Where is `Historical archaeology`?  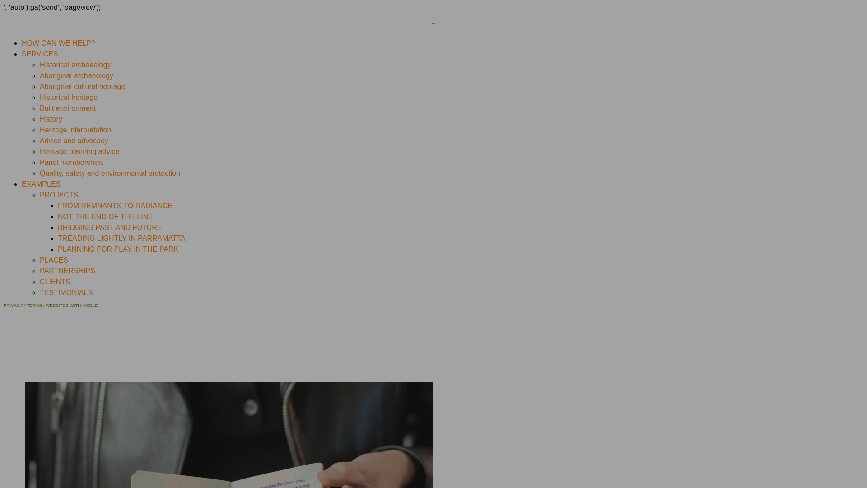 Historical archaeology is located at coordinates (75, 65).